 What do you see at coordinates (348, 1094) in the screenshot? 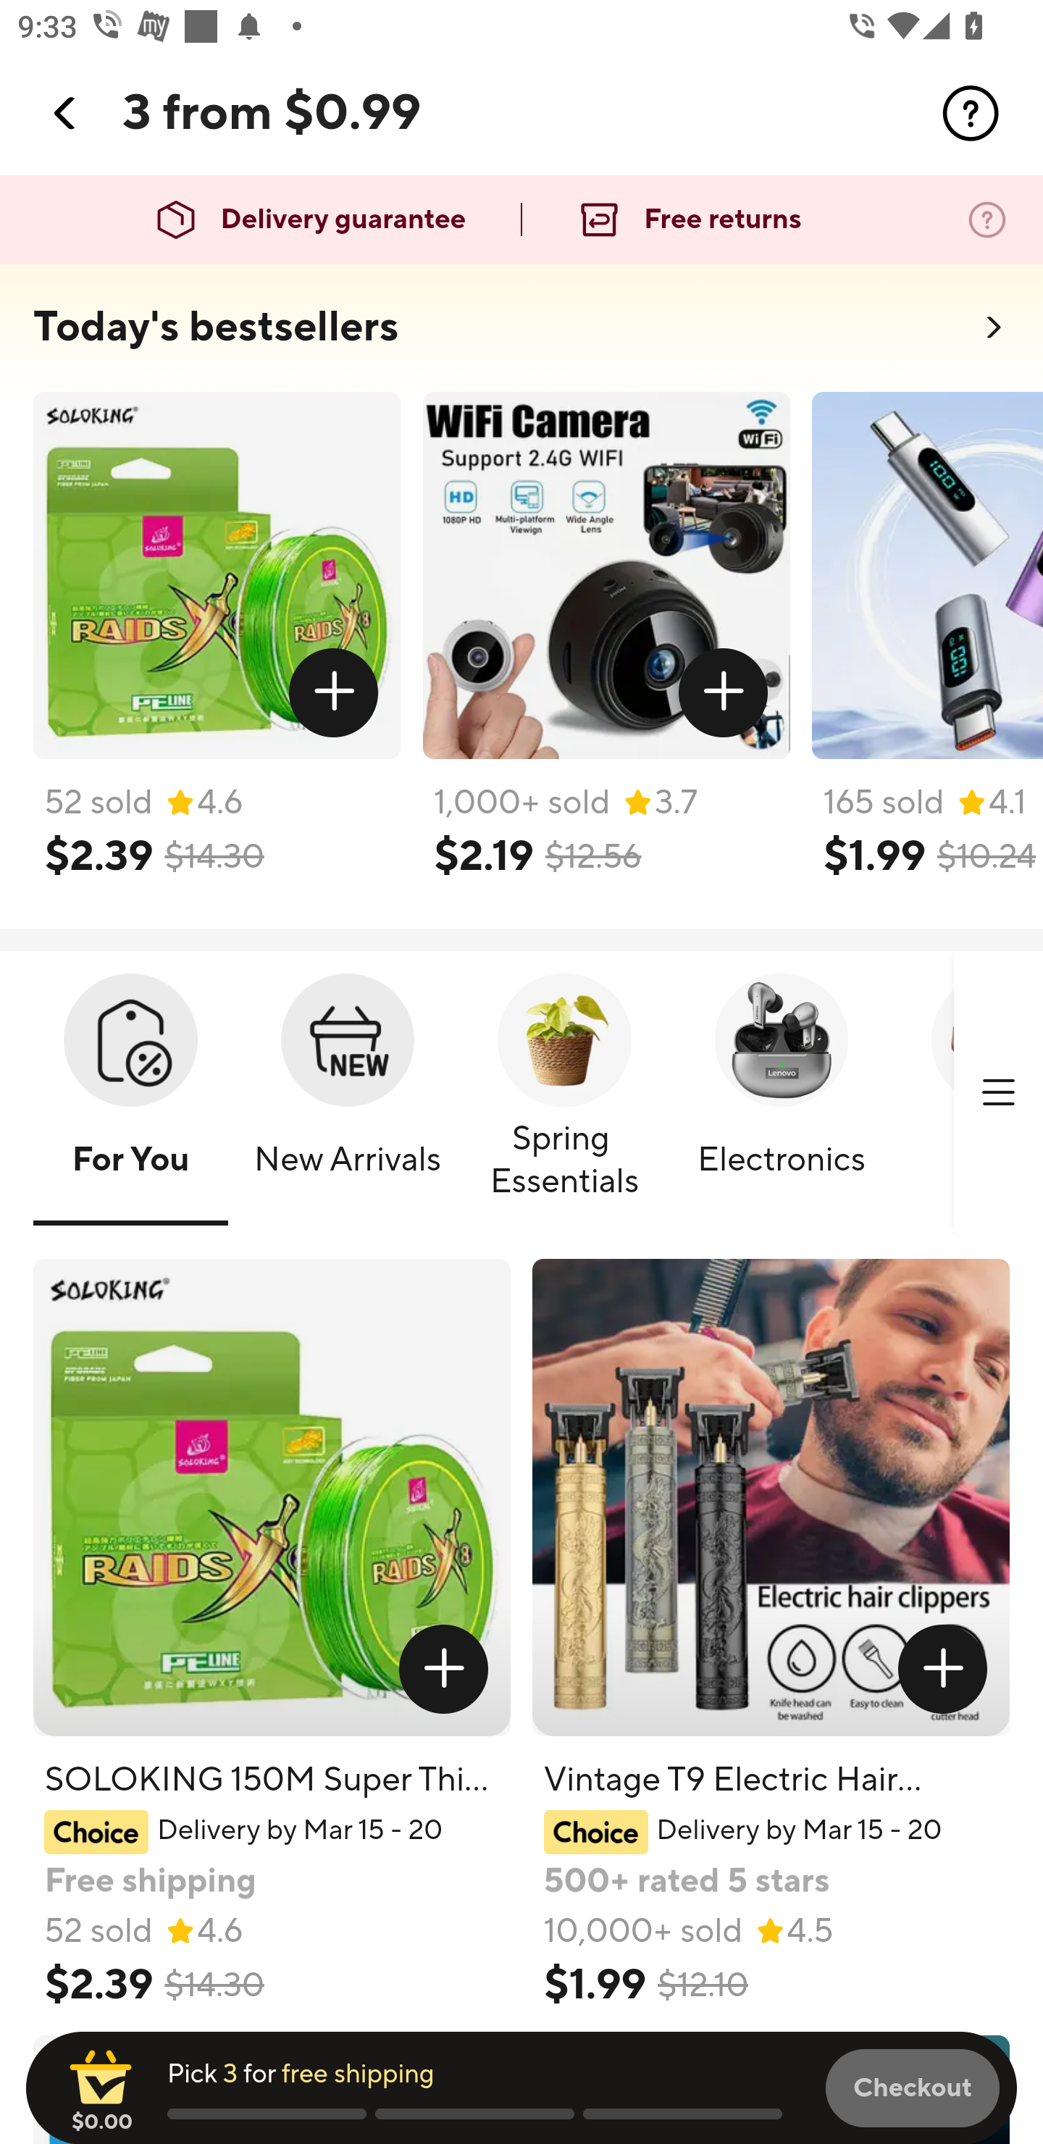
I see `144x144.png_ New Arrivals` at bounding box center [348, 1094].